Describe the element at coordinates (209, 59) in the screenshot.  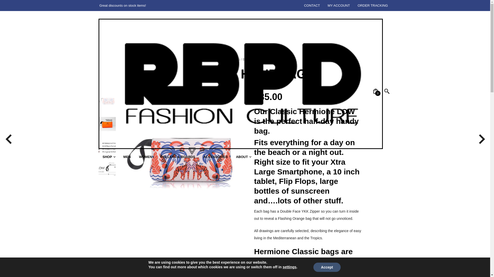
I see `Home` at that location.